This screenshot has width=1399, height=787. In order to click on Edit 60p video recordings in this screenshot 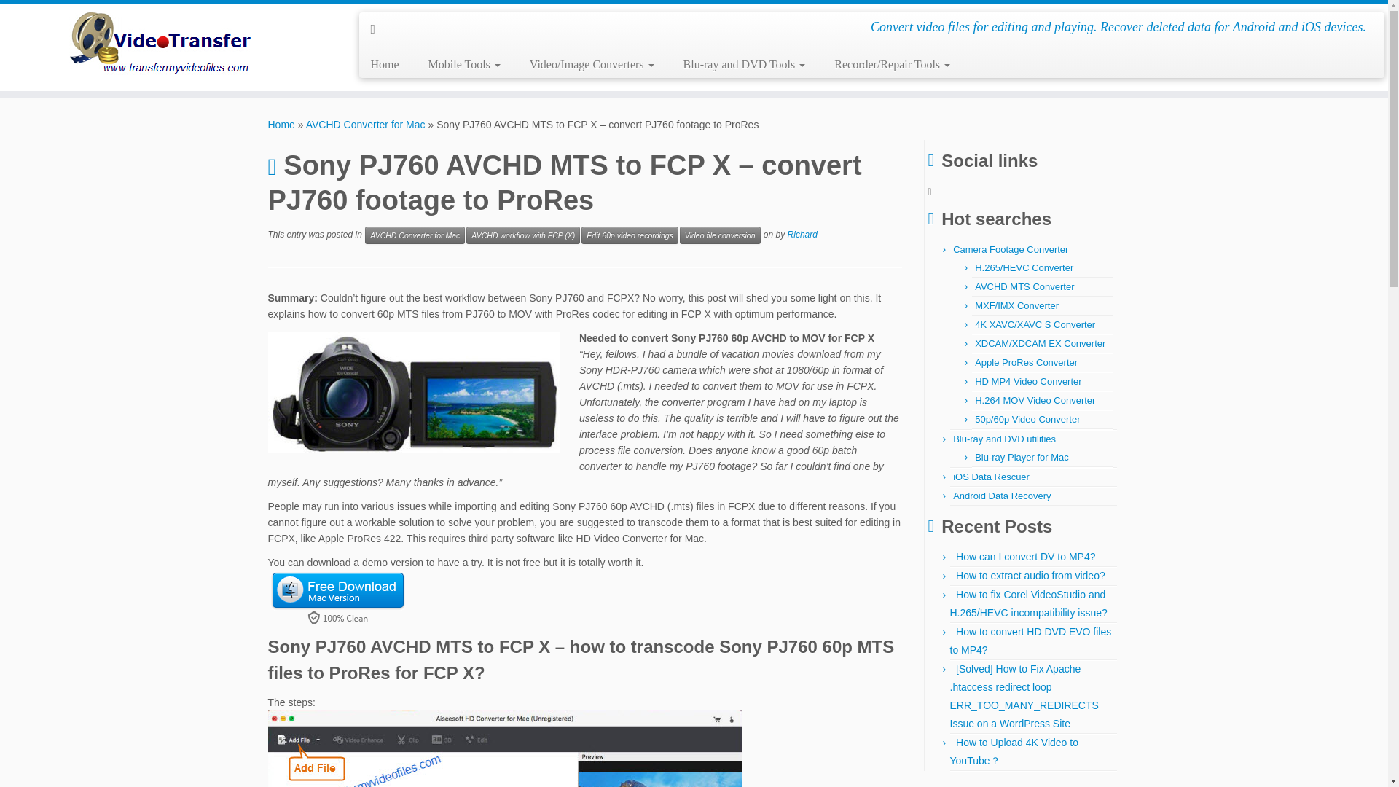, I will do `click(630, 235)`.